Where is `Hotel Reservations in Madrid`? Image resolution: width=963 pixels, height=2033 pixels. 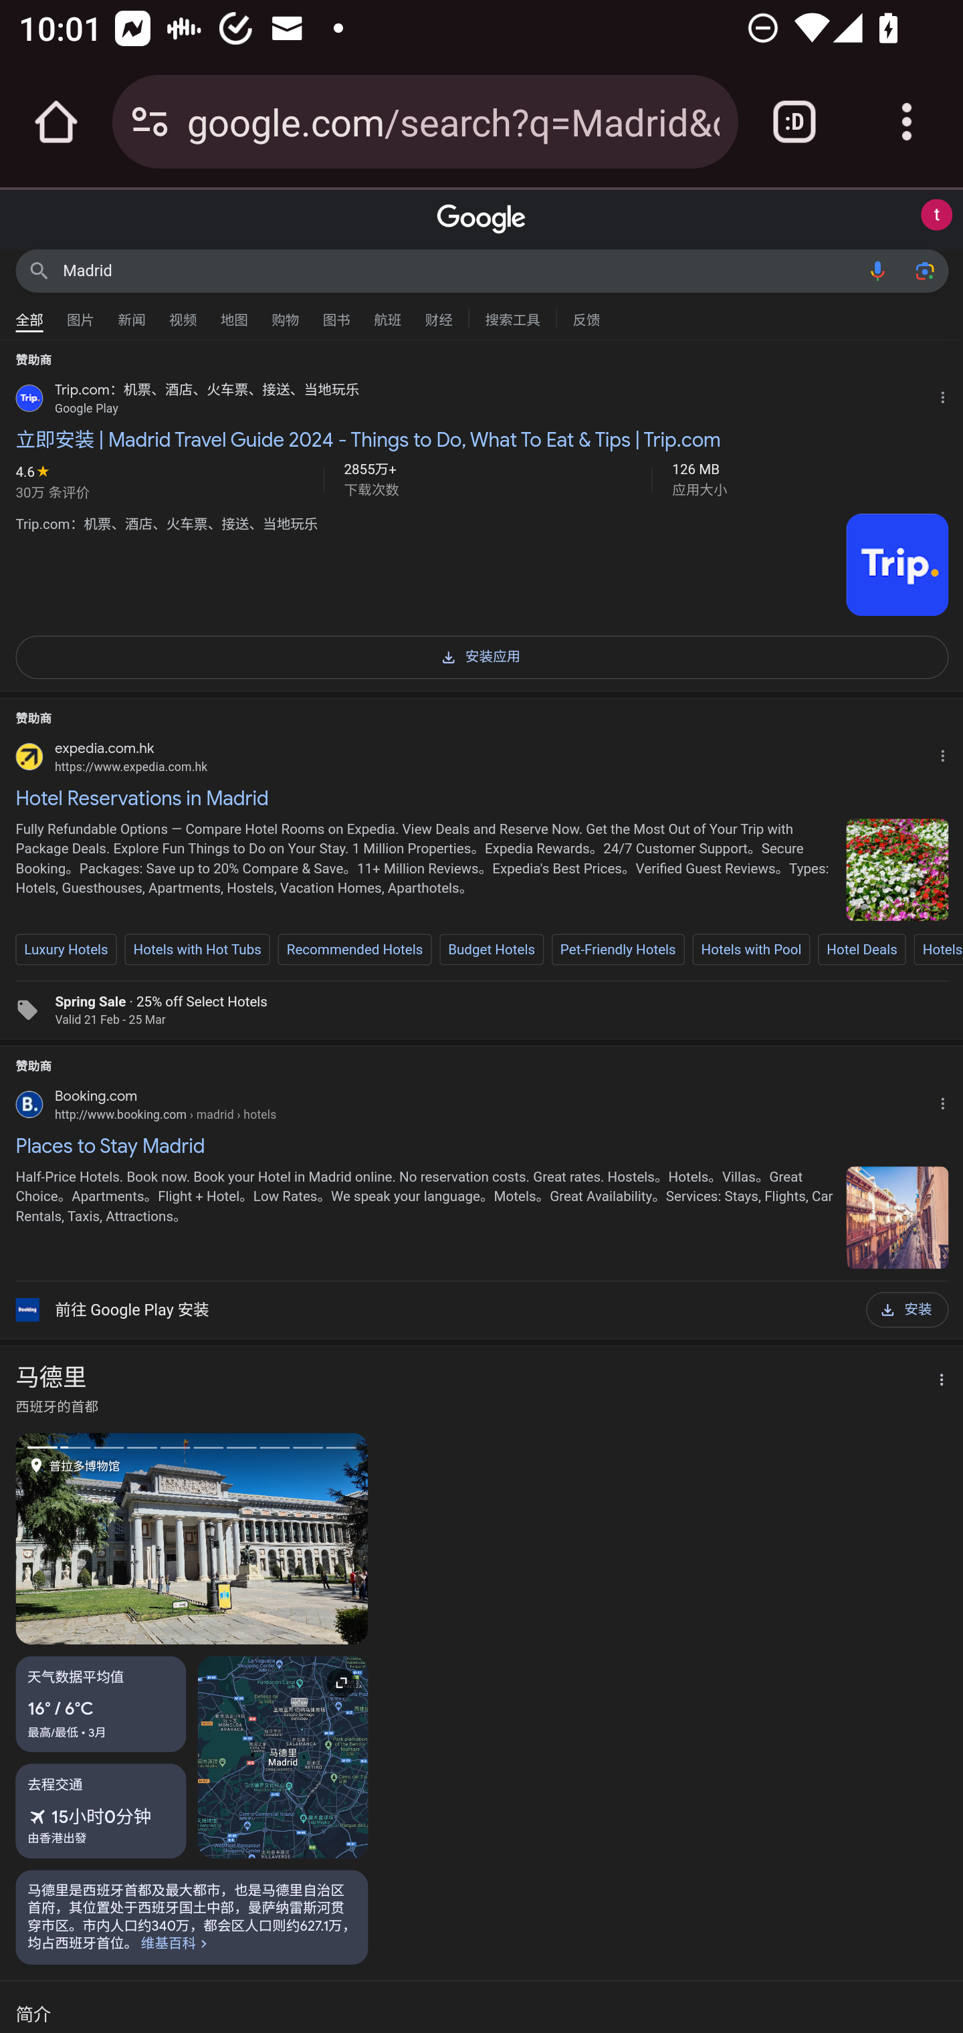 Hotel Reservations in Madrid is located at coordinates (481, 797).